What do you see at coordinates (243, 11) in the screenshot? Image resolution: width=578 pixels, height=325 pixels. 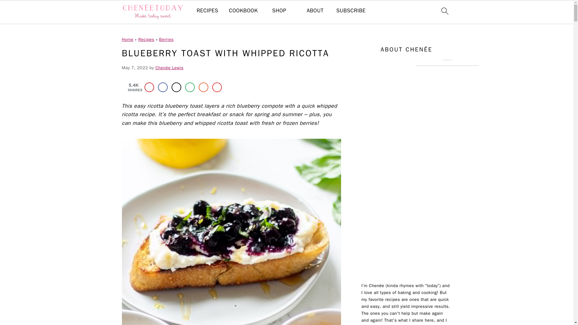 I see `COOKBOOK` at bounding box center [243, 11].